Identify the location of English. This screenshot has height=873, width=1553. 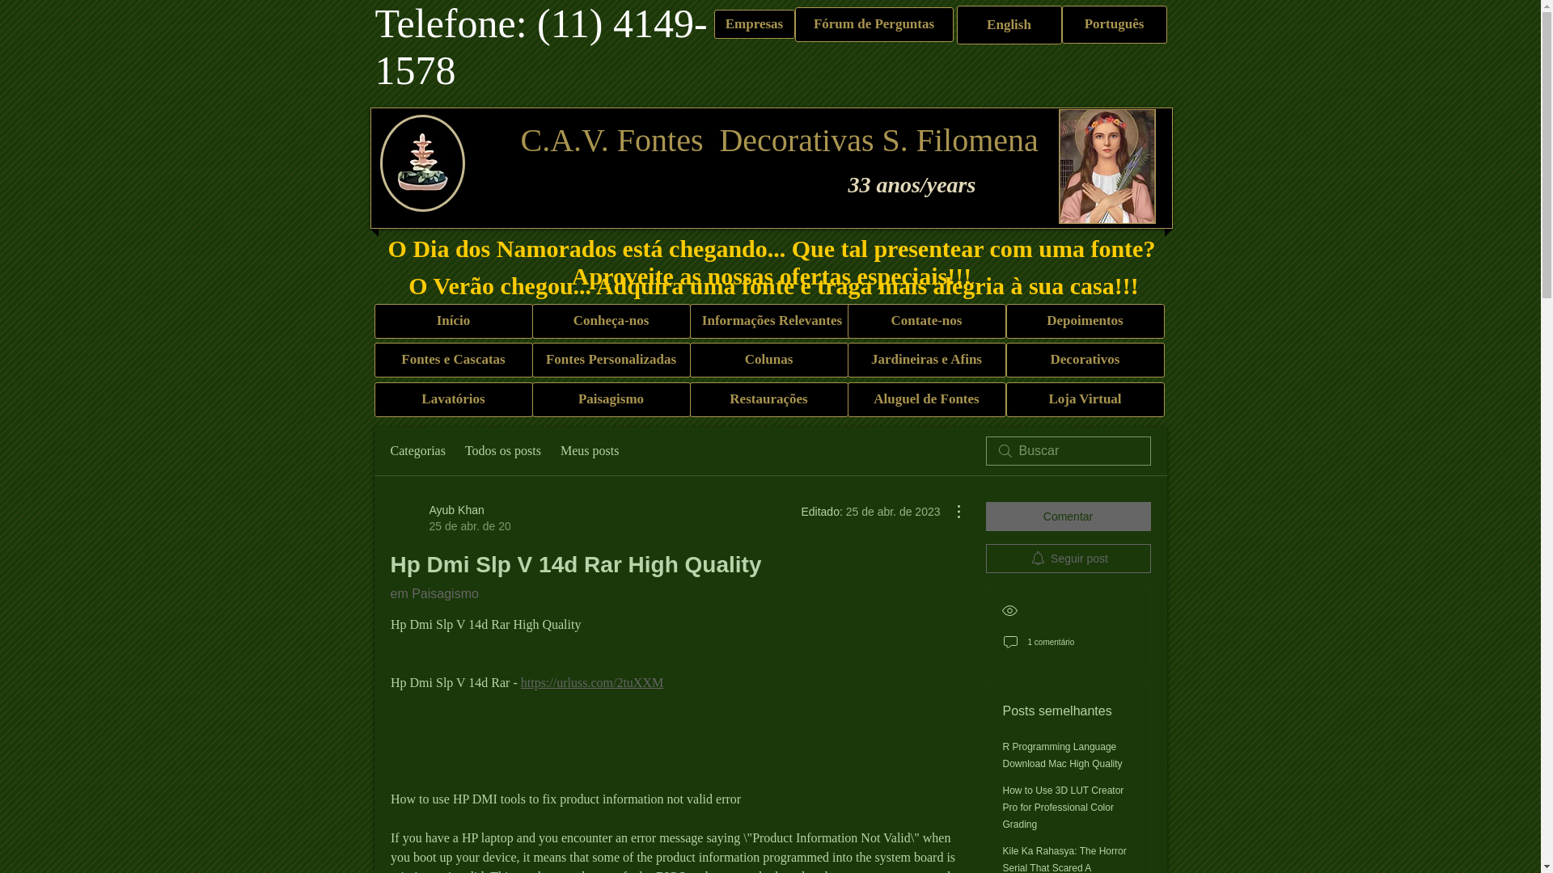
(589, 451).